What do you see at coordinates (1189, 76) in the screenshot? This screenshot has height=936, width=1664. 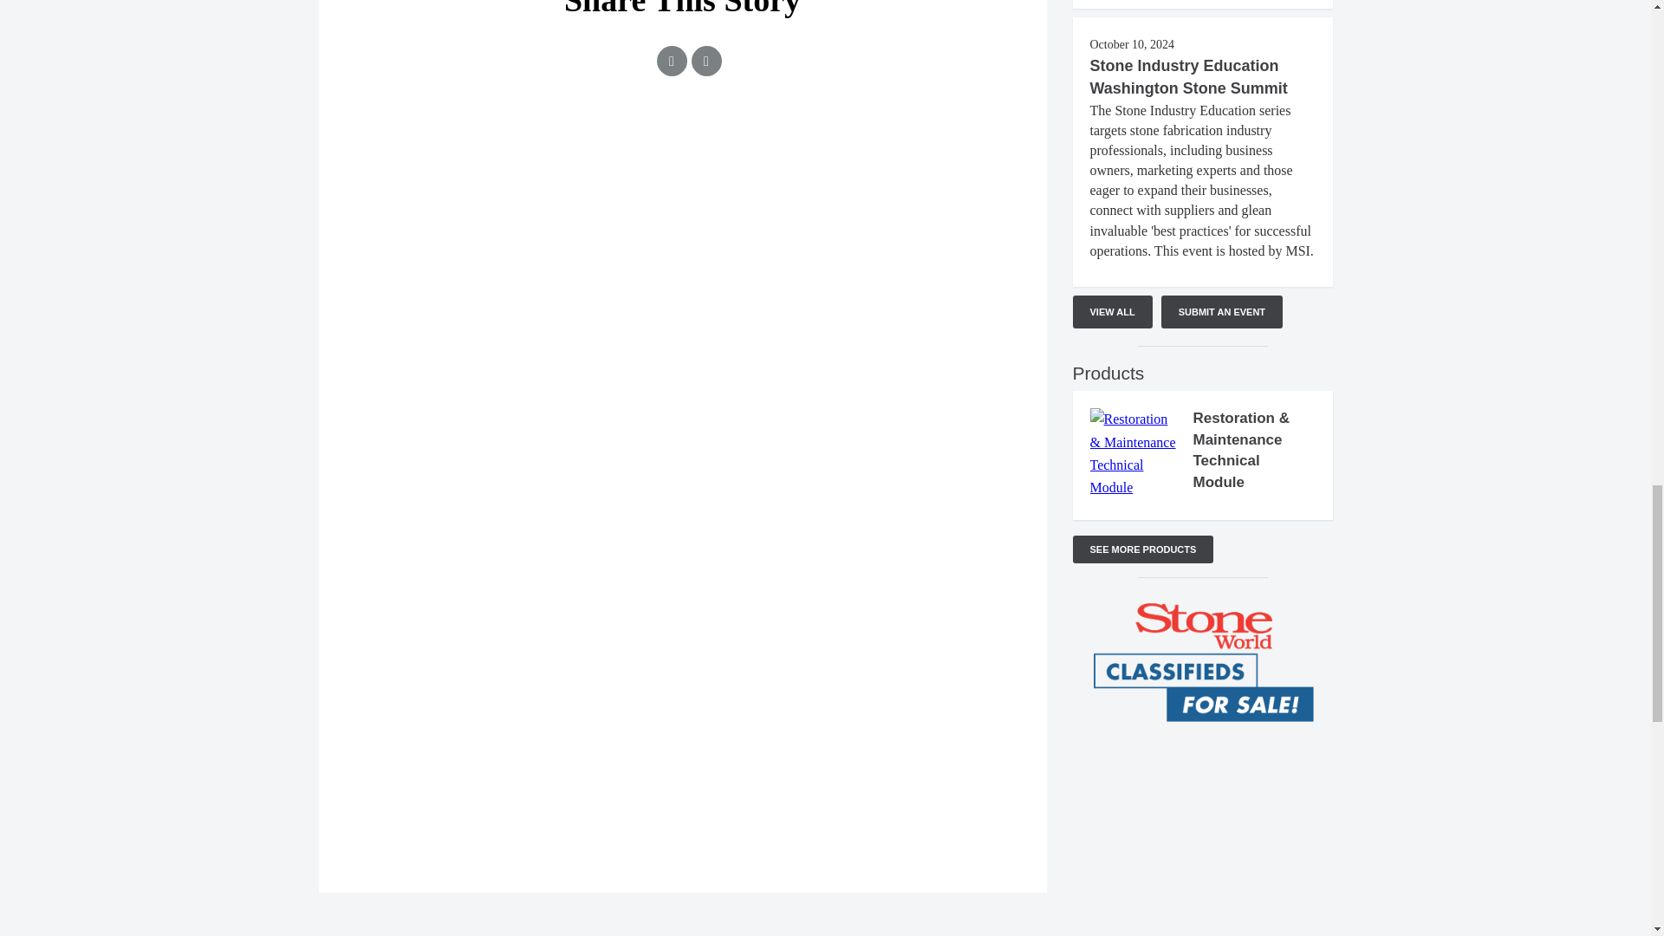 I see `Stone Industry Education Washington Stone Summit` at bounding box center [1189, 76].